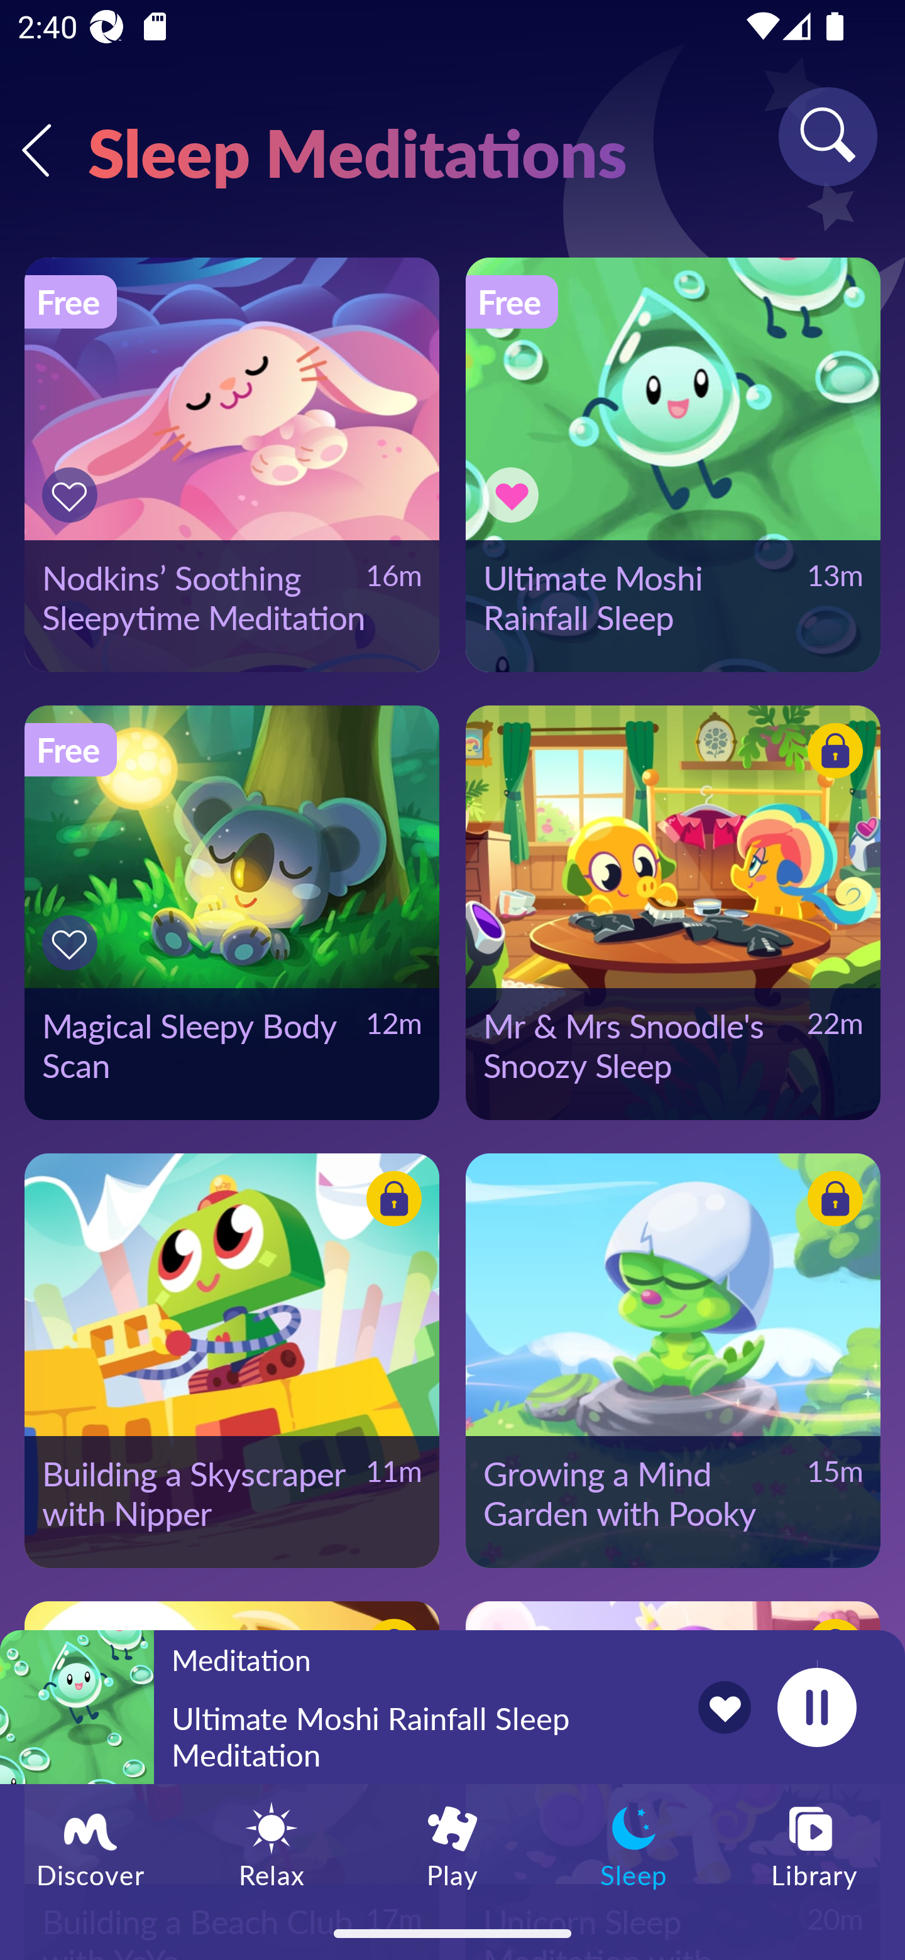  I want to click on Button, so click(73, 495).